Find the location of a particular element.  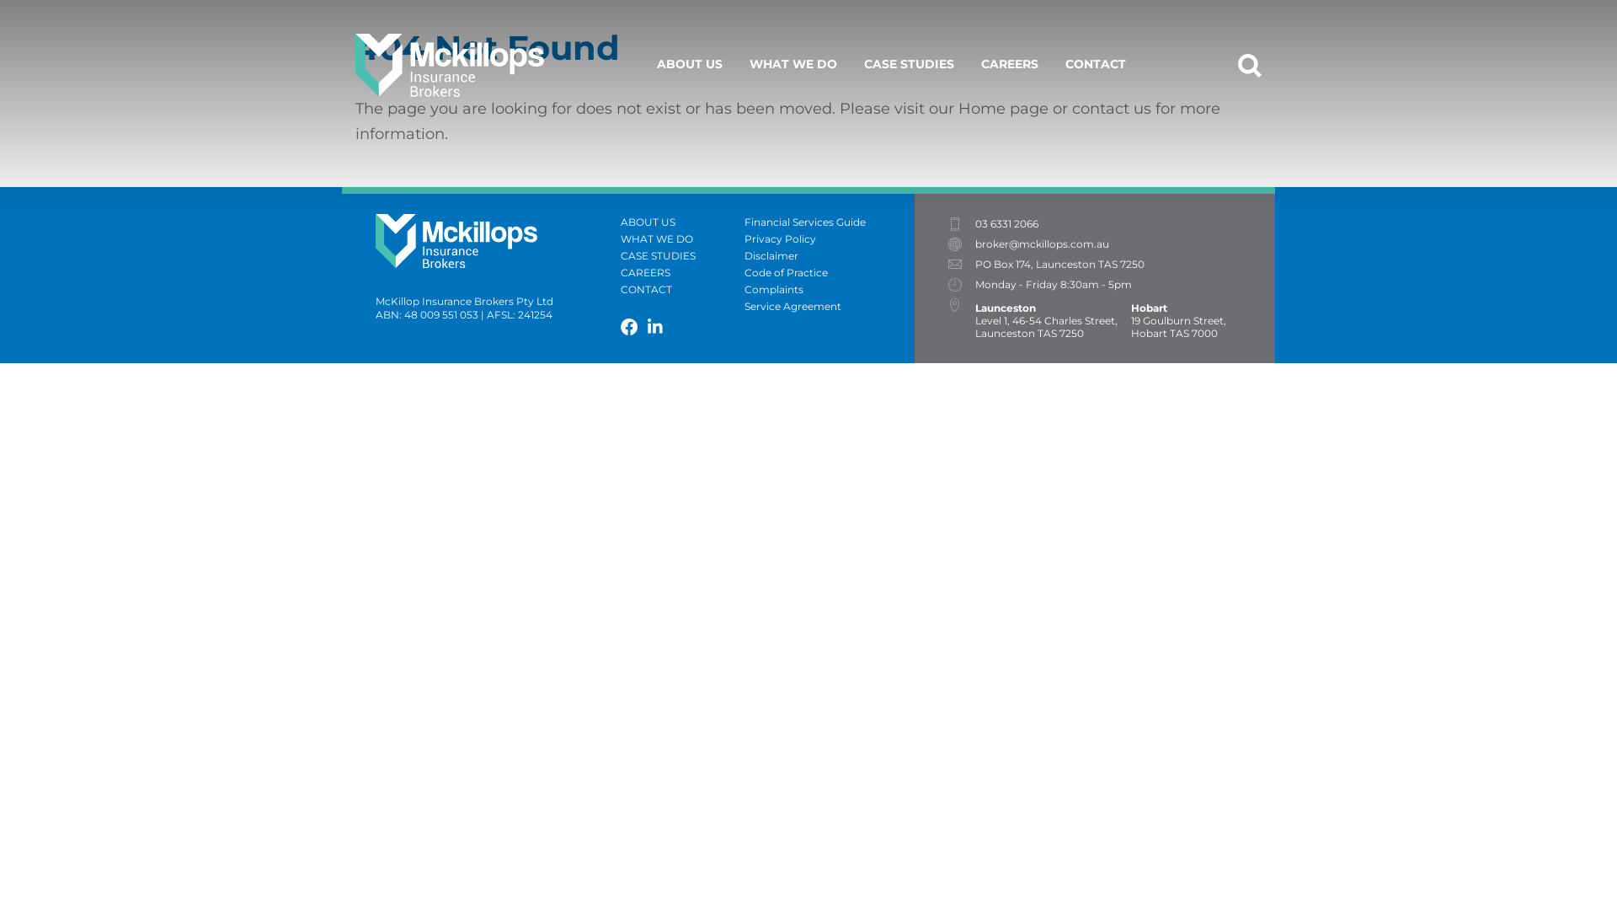

Service Agreement is located at coordinates (830, 307).